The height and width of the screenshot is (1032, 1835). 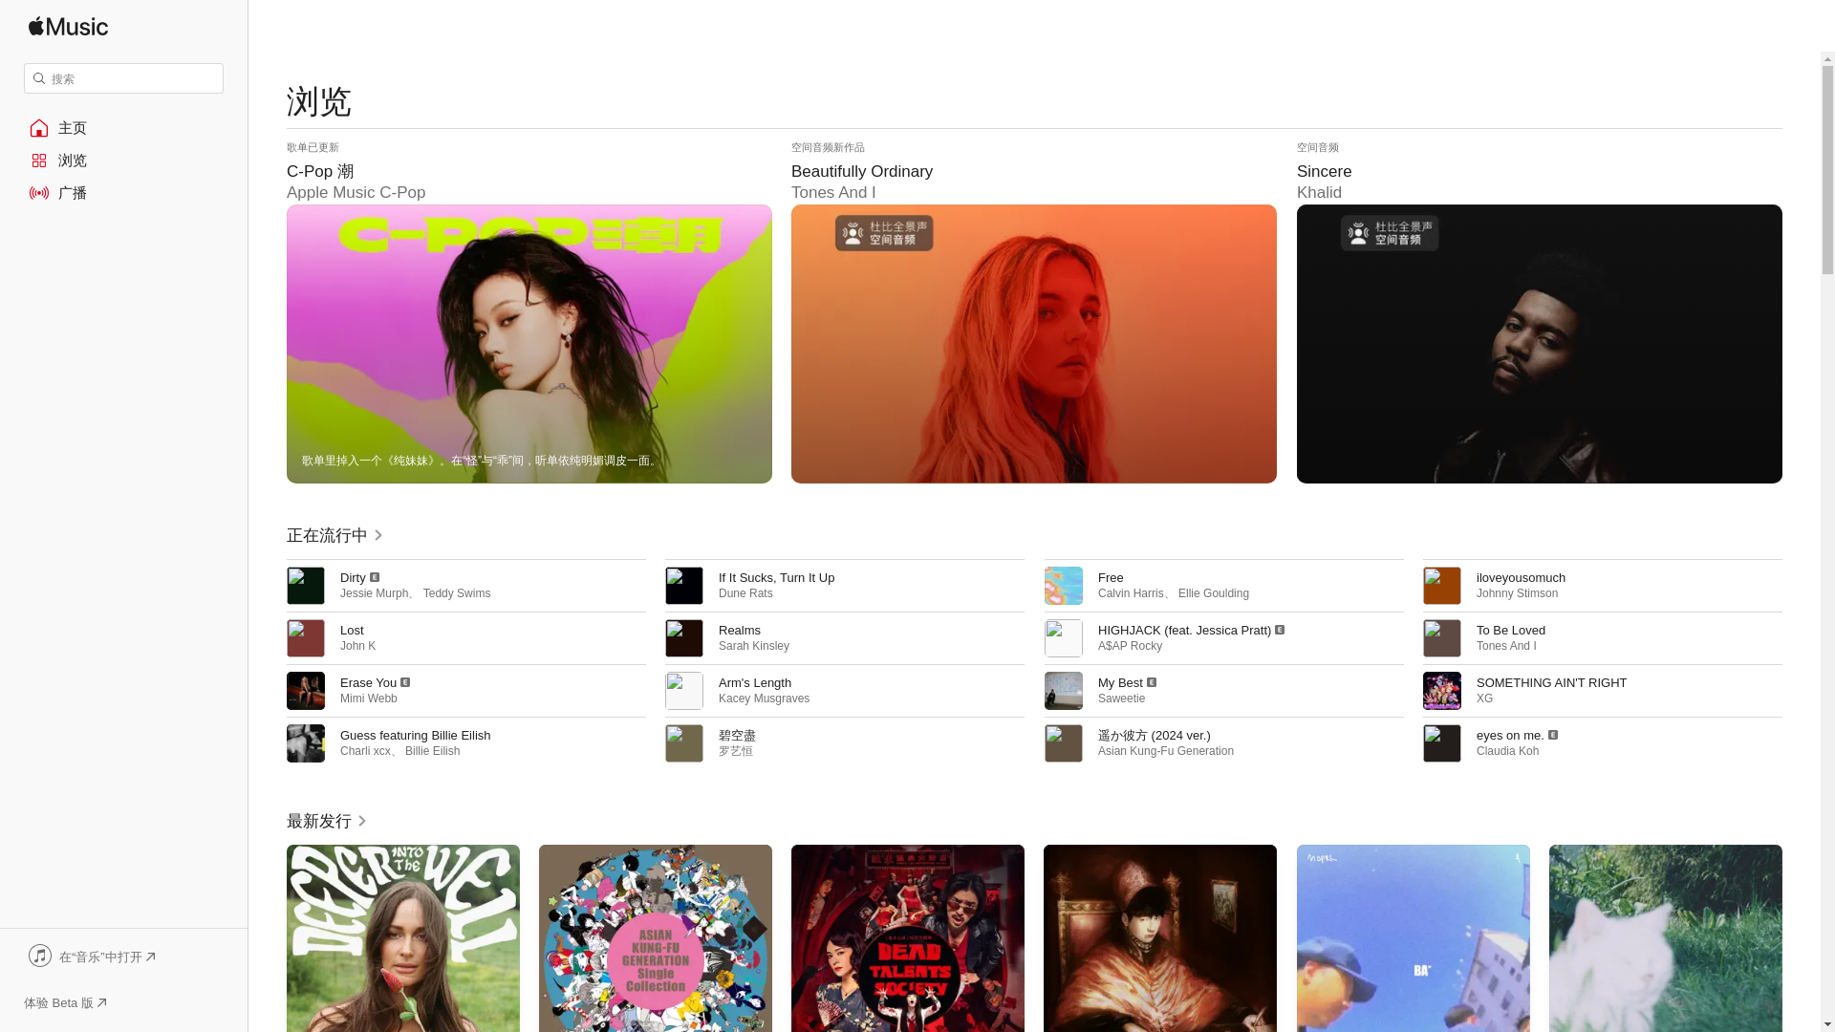 I want to click on Sarah Kinsley, so click(x=753, y=645).